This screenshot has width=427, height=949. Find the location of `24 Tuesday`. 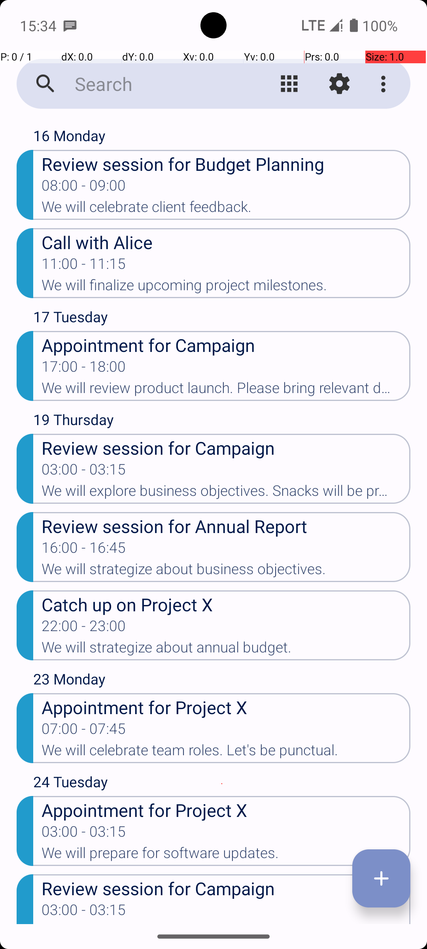

24 Tuesday is located at coordinates (222, 784).